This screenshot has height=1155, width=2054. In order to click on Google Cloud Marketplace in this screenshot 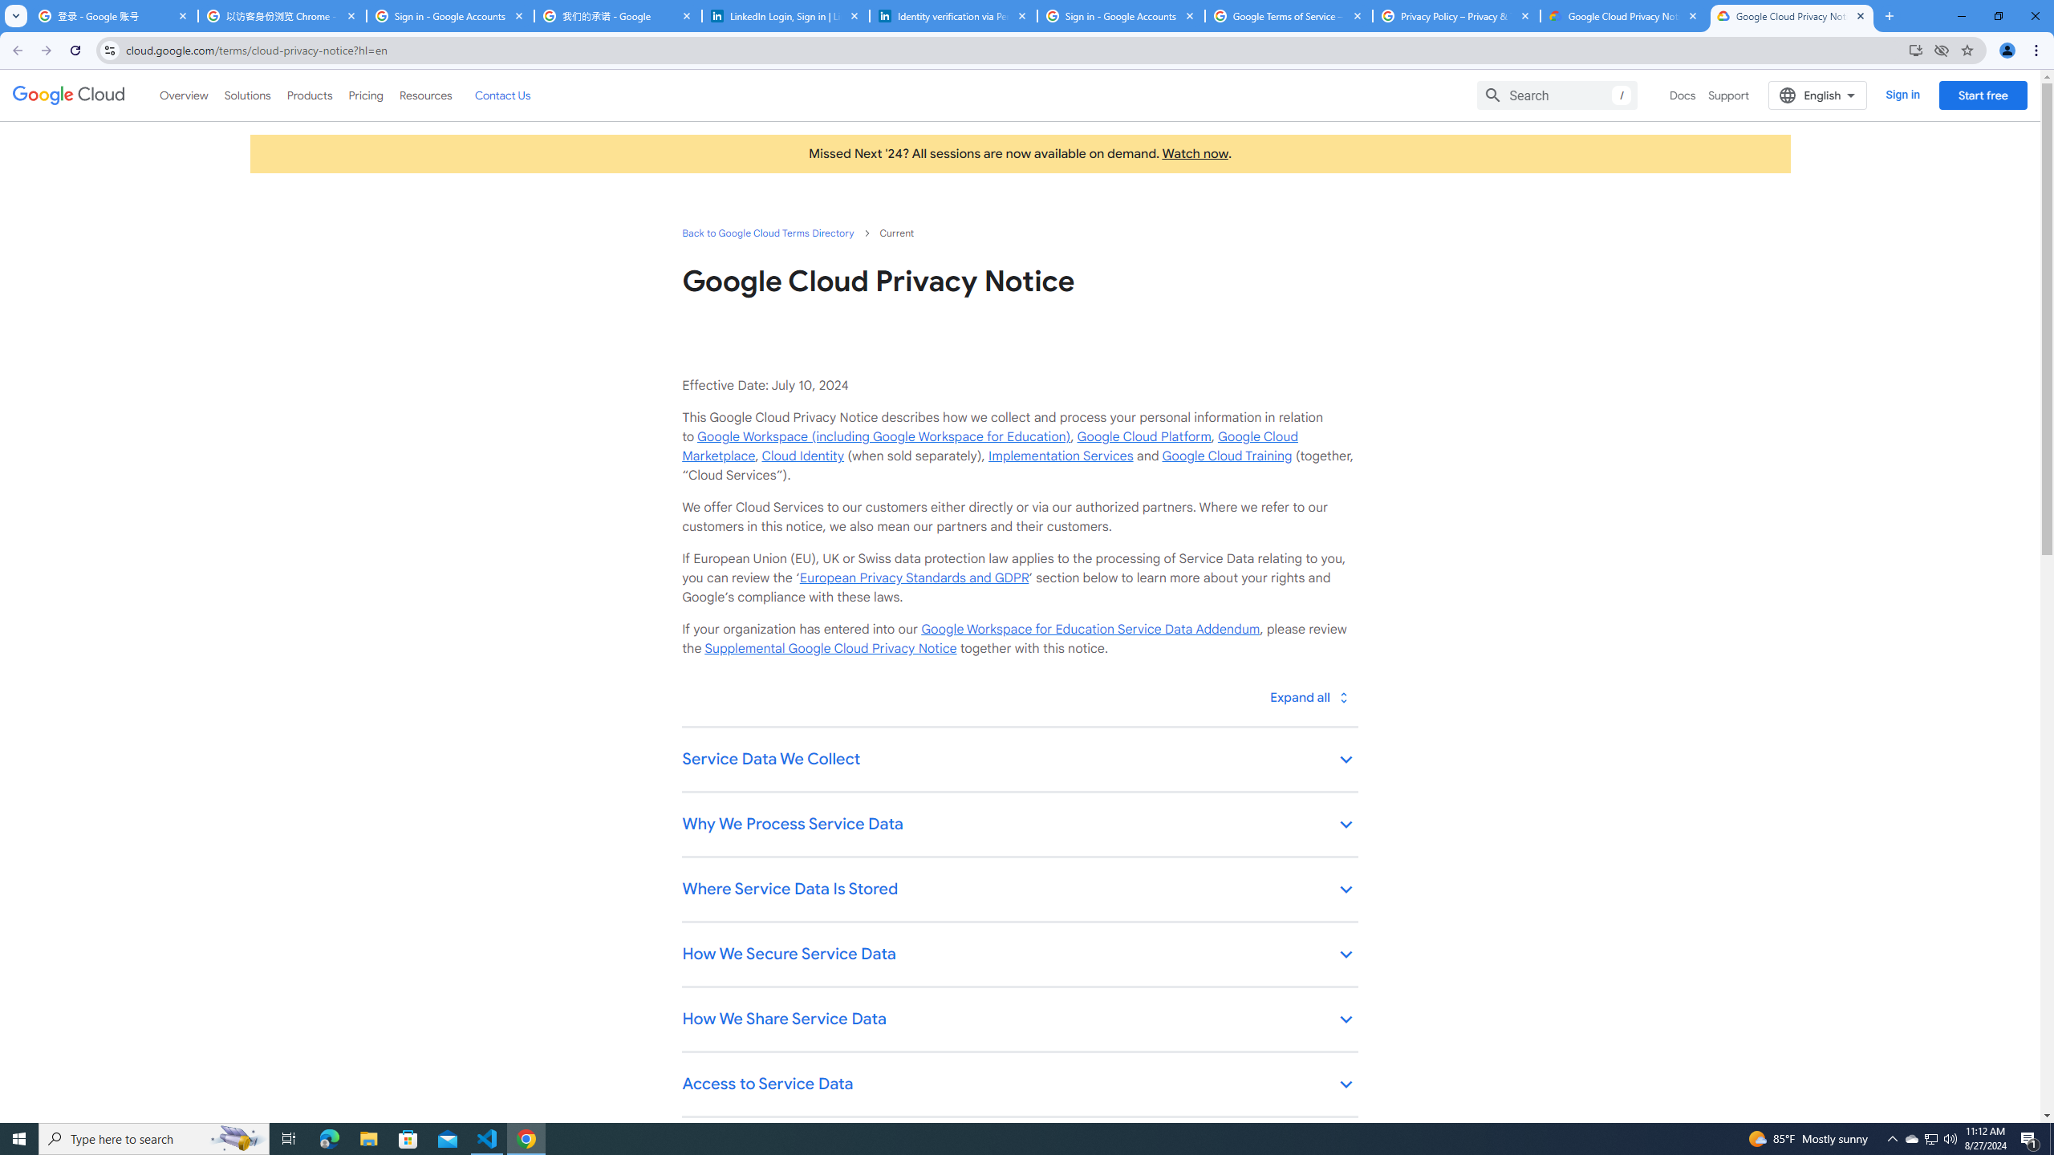, I will do `click(989, 446)`.